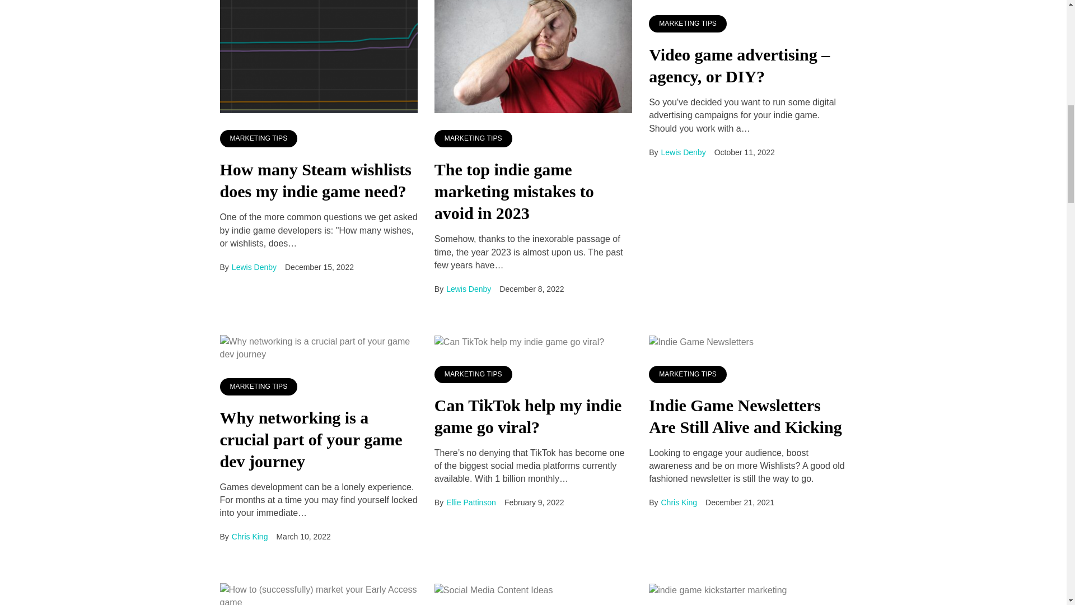  Describe the element at coordinates (318, 347) in the screenshot. I see ` networking ` at that location.